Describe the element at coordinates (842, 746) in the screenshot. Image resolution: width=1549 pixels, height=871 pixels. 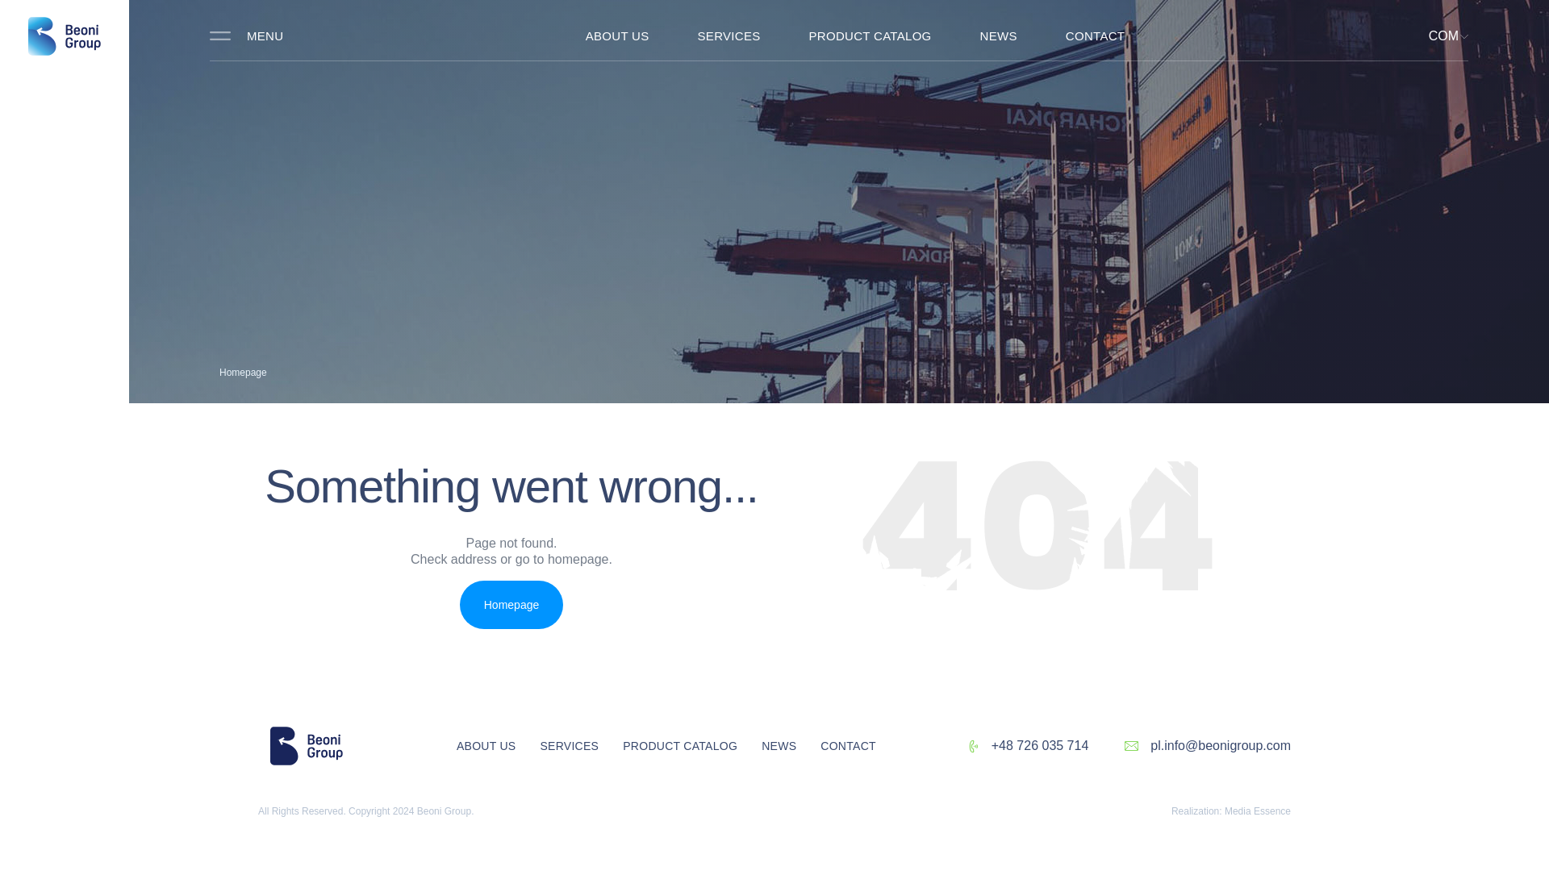
I see `CONTACT` at that location.